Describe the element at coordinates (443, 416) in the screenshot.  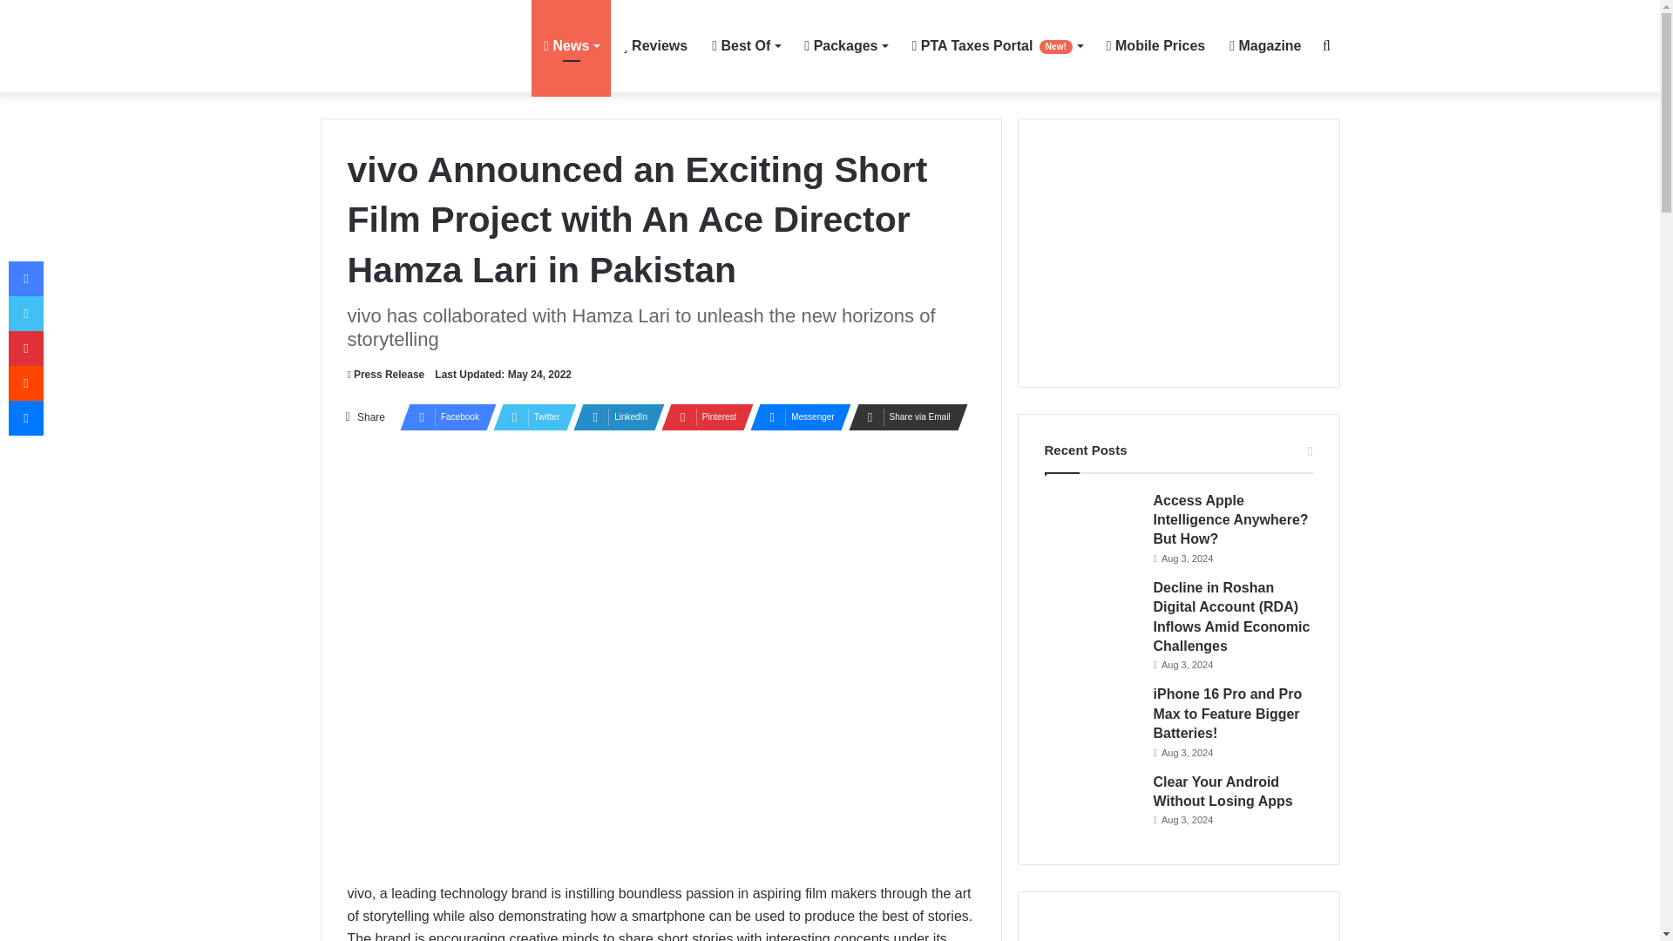
I see `Facebook` at that location.